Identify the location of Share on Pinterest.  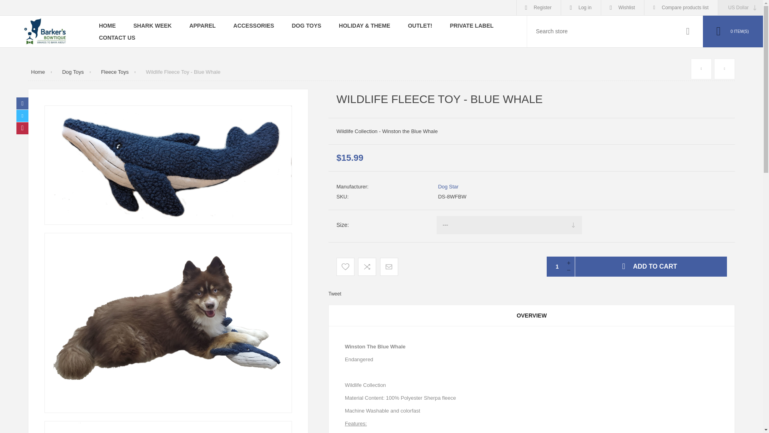
(22, 128).